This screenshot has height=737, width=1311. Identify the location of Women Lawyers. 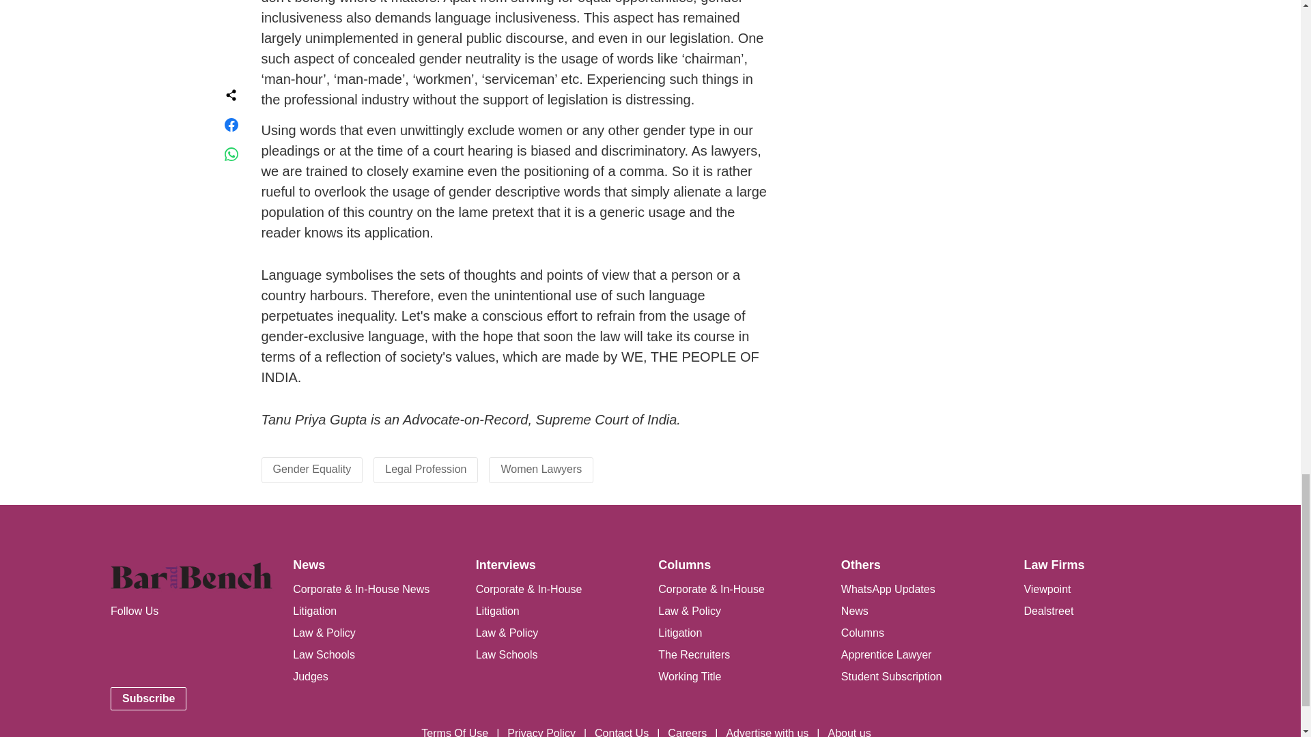
(541, 469).